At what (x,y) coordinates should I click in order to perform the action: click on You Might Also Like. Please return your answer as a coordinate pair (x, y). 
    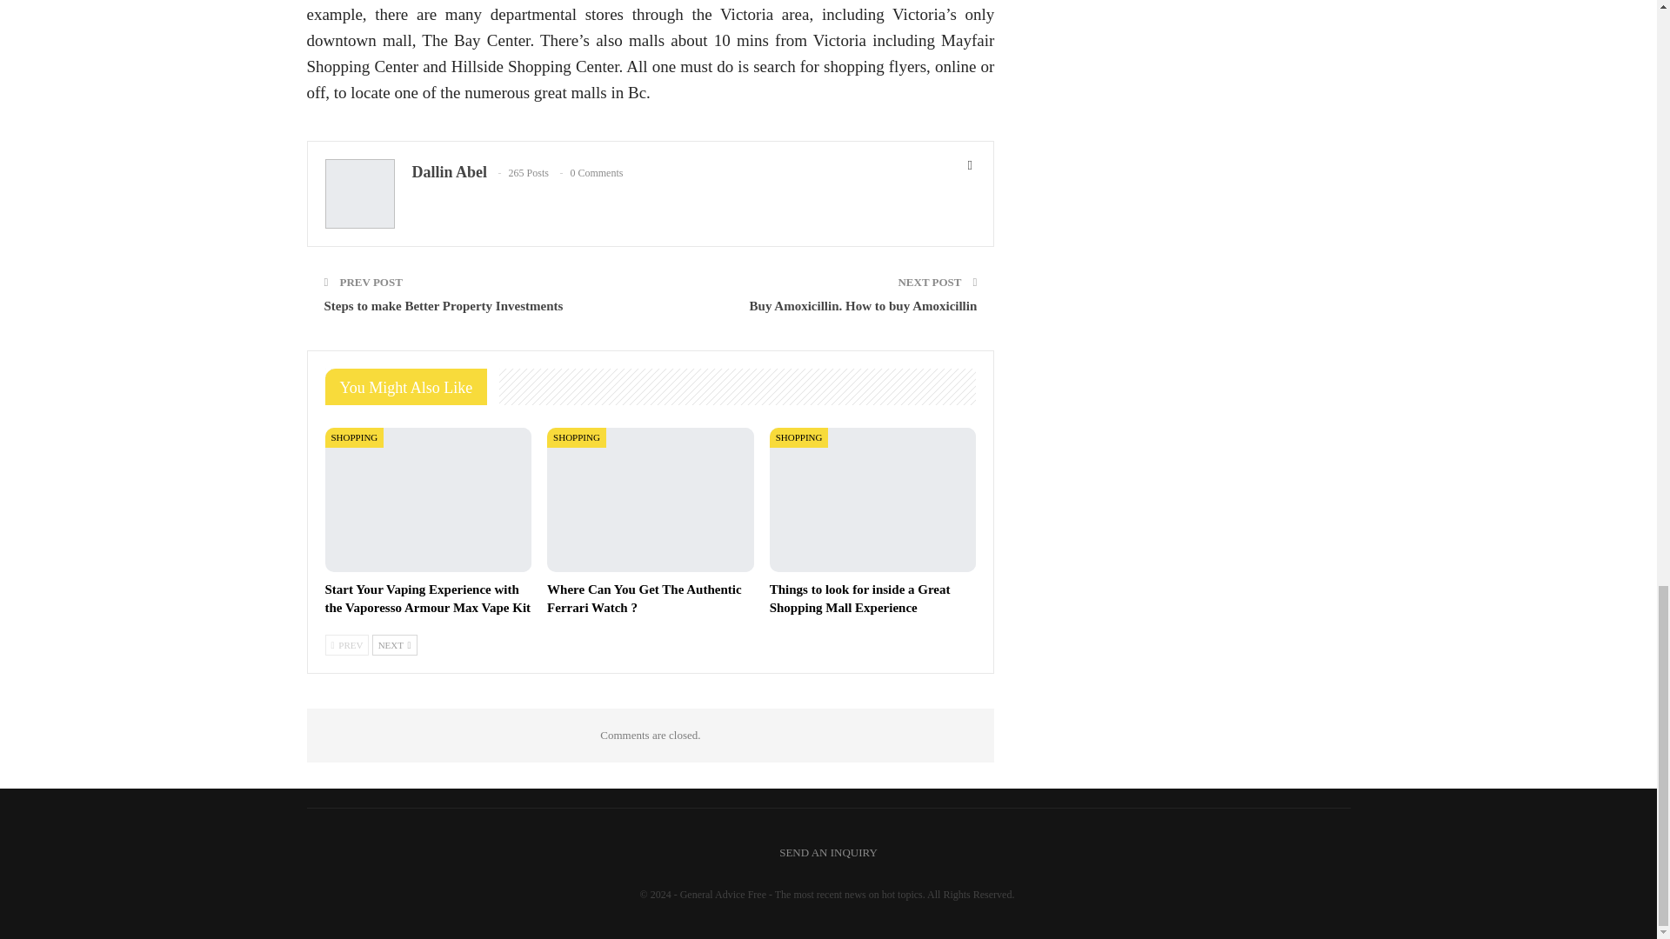
    Looking at the image, I should click on (411, 388).